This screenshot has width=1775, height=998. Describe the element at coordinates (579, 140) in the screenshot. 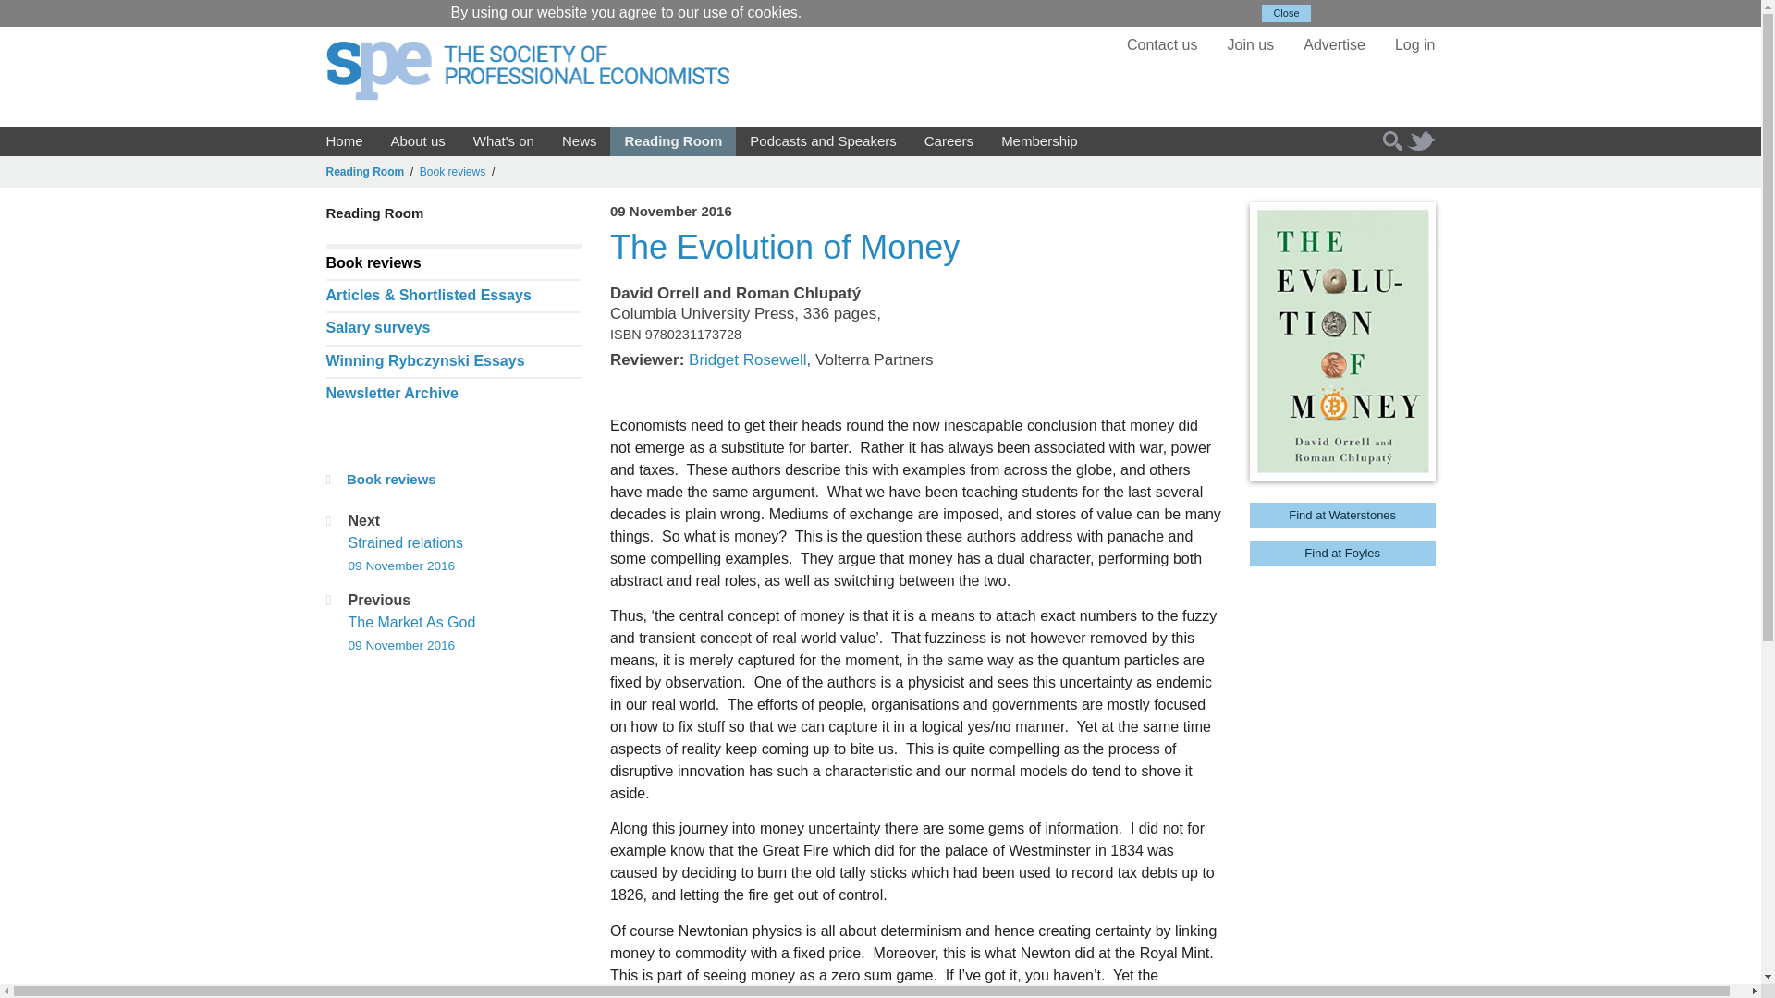

I see `News` at that location.